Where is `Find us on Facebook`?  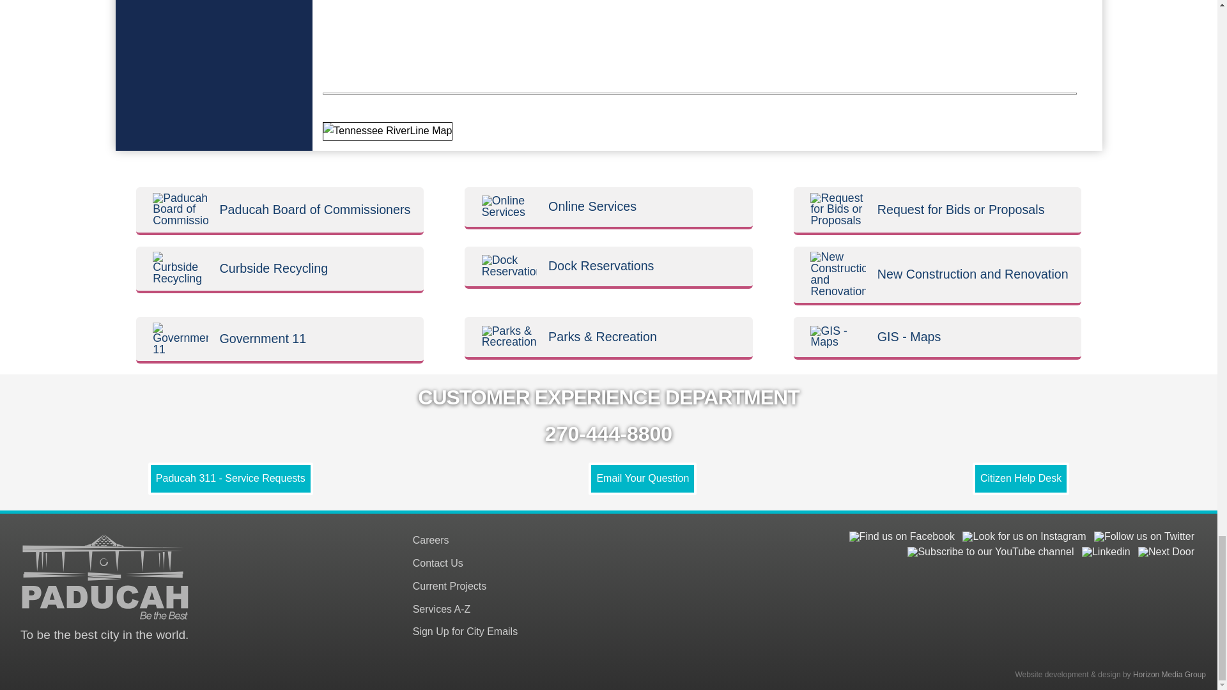
Find us on Facebook is located at coordinates (901, 536).